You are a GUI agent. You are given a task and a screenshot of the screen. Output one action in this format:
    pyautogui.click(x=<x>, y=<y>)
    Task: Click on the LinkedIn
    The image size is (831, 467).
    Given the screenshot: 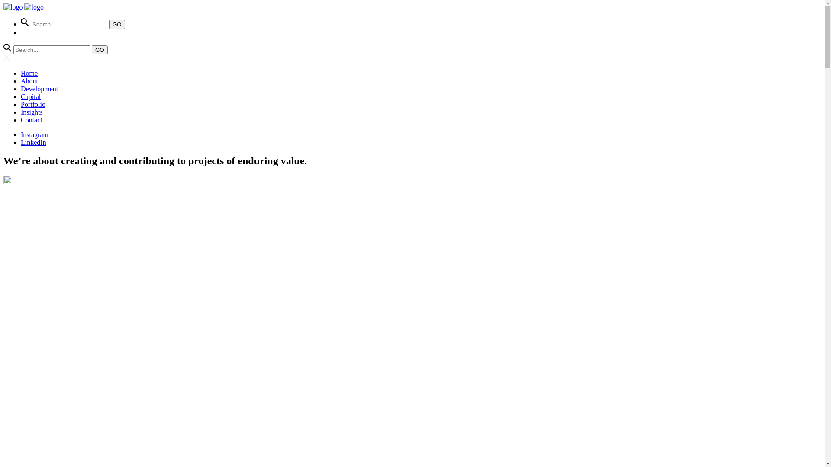 What is the action you would take?
    pyautogui.click(x=34, y=143)
    